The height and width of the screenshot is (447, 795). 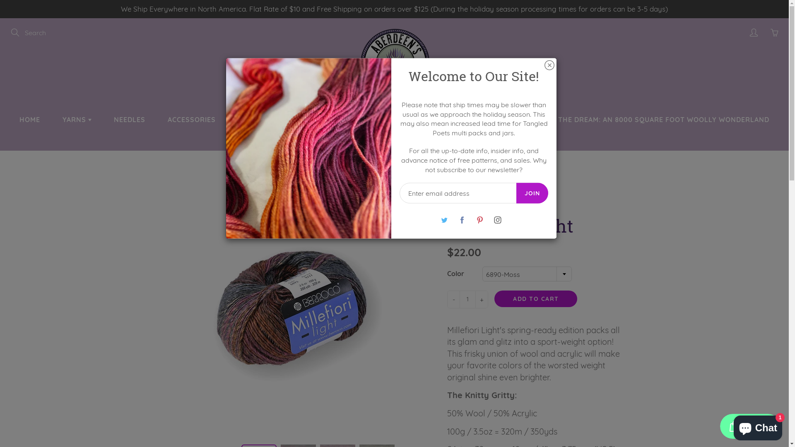 What do you see at coordinates (750, 426) in the screenshot?
I see `Smile.io Rewards Program Launcher` at bounding box center [750, 426].